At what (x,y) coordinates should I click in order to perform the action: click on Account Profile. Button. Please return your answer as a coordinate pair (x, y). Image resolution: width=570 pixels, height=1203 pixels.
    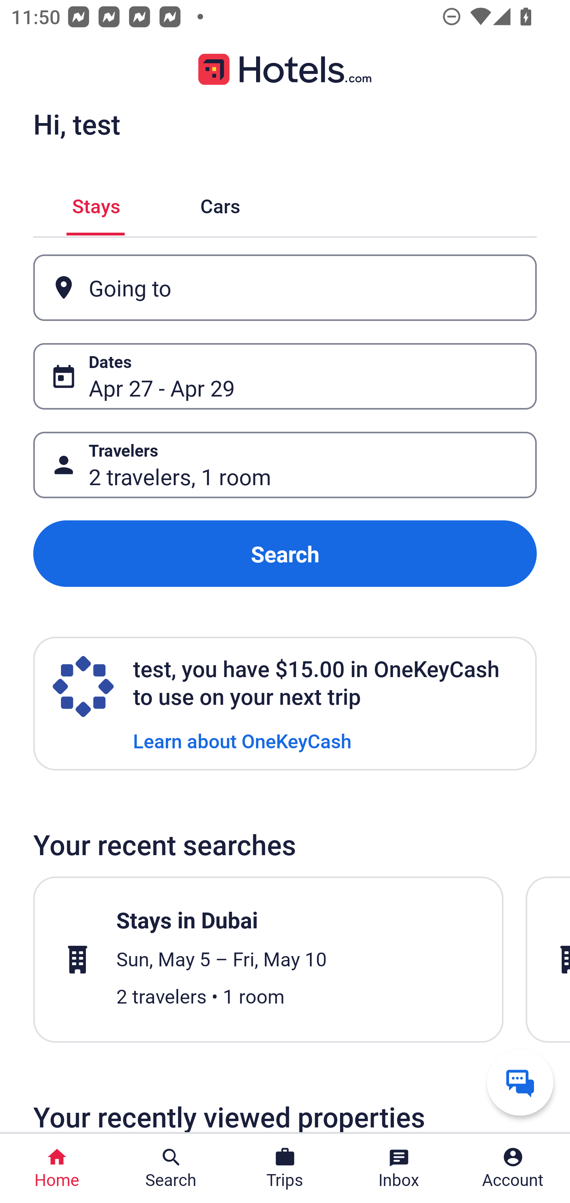
    Looking at the image, I should click on (513, 1168).